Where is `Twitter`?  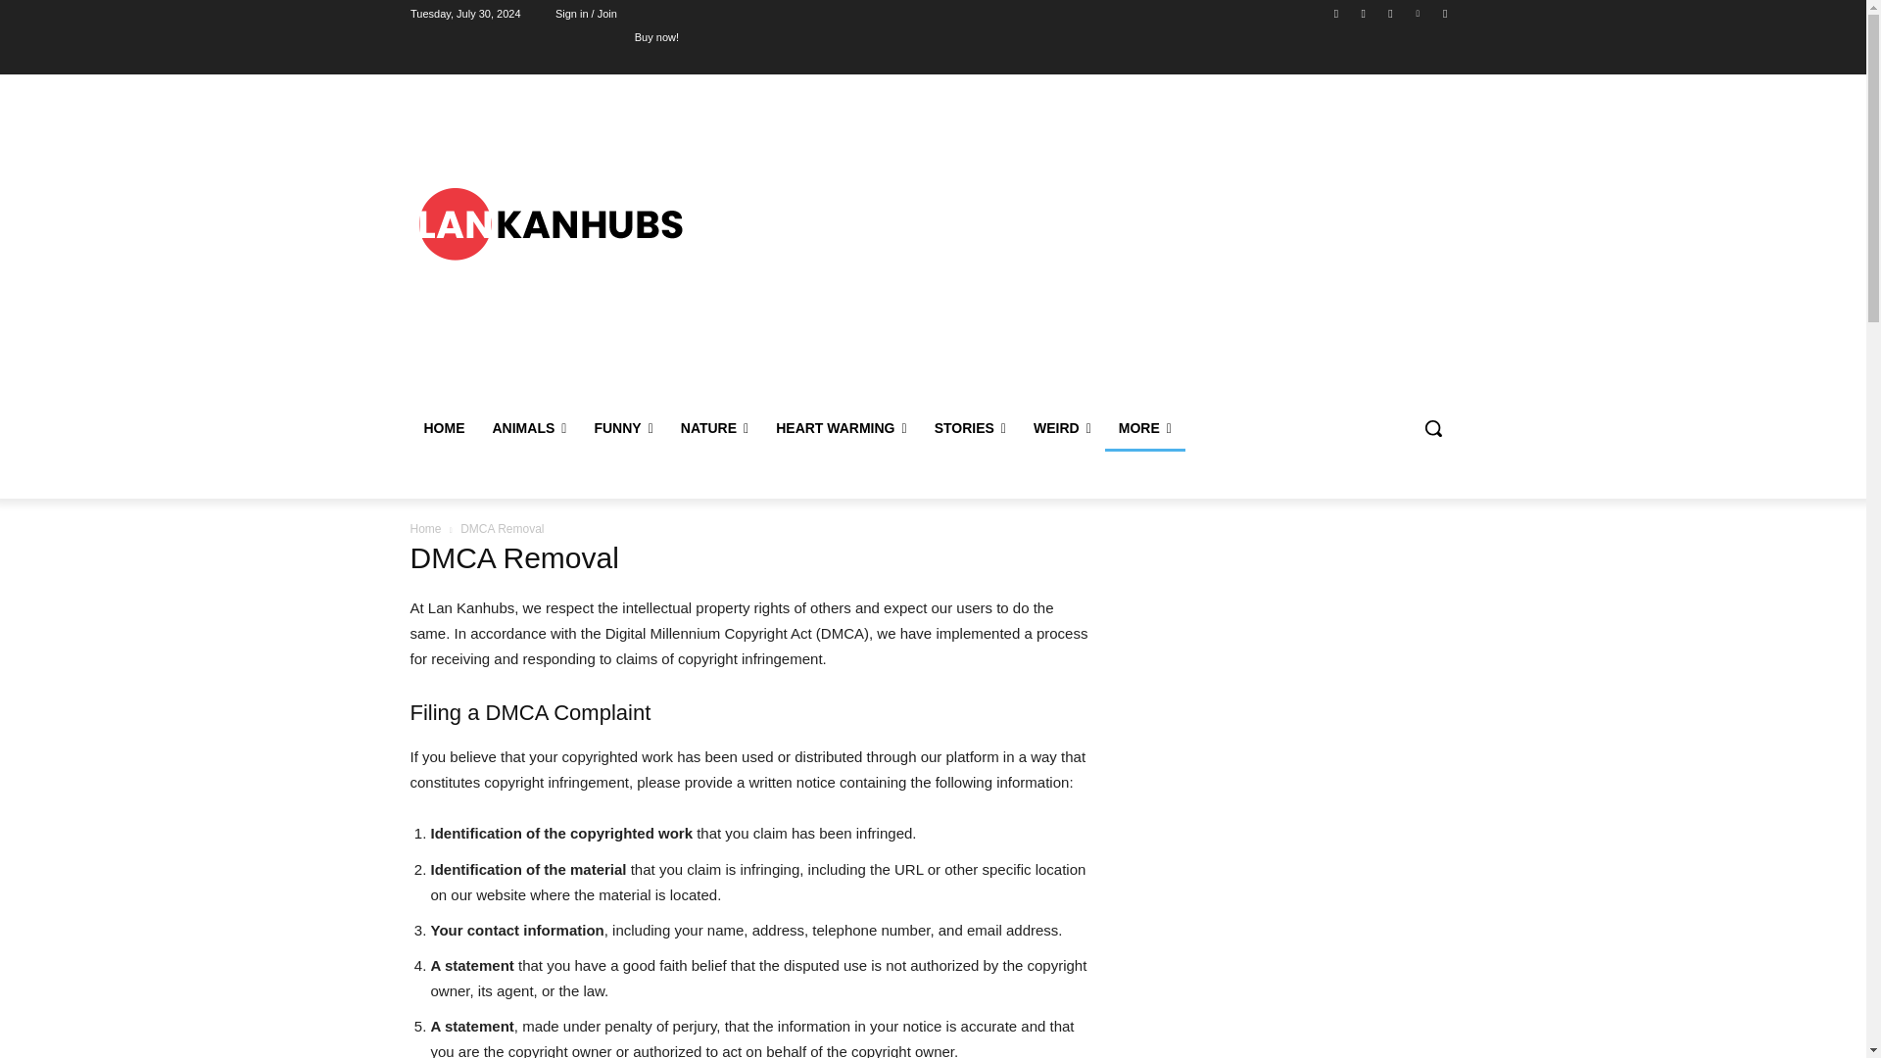 Twitter is located at coordinates (1389, 13).